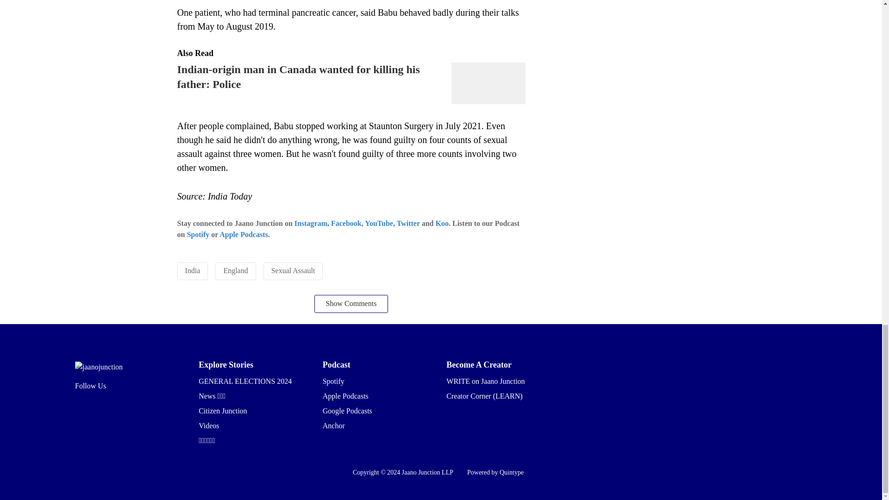  Describe the element at coordinates (198, 234) in the screenshot. I see `Spotify` at that location.